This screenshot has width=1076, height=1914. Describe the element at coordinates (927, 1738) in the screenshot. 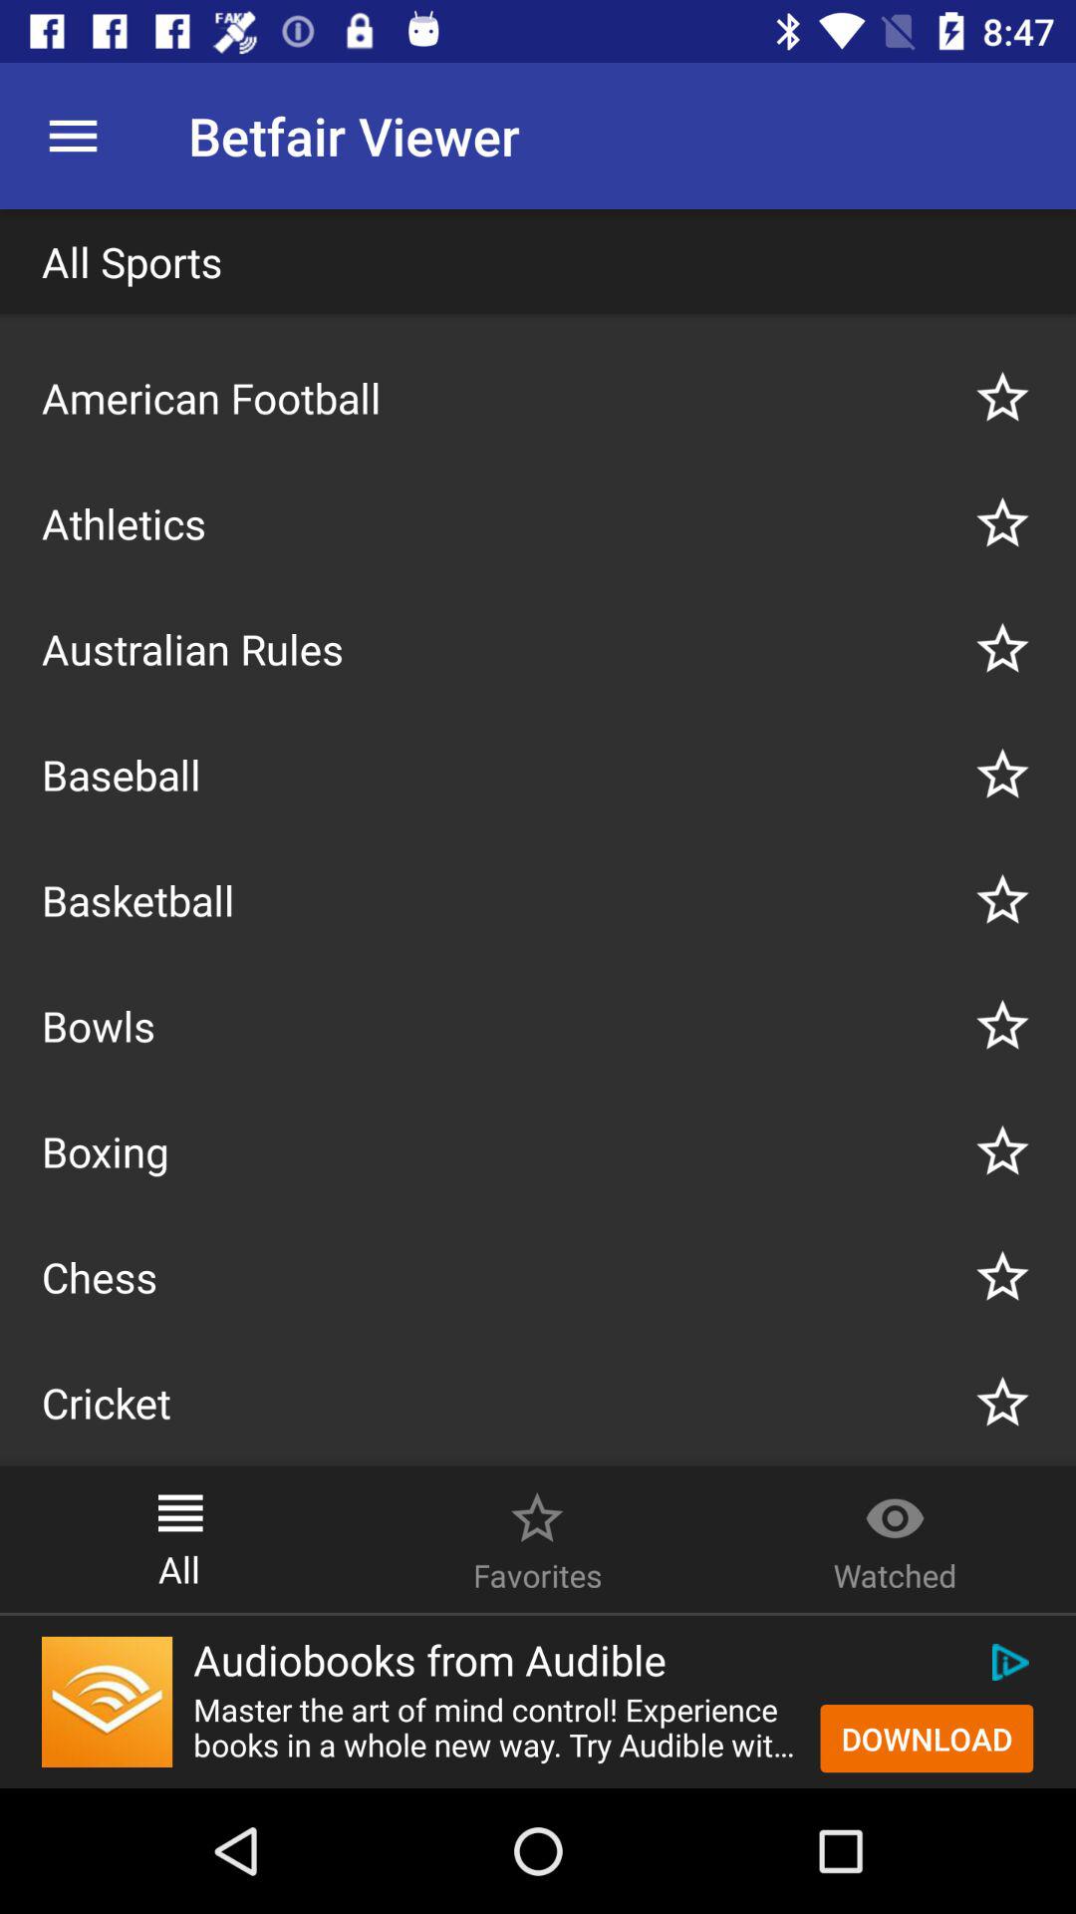

I see `click the button on the bottom right corner of the web page` at that location.